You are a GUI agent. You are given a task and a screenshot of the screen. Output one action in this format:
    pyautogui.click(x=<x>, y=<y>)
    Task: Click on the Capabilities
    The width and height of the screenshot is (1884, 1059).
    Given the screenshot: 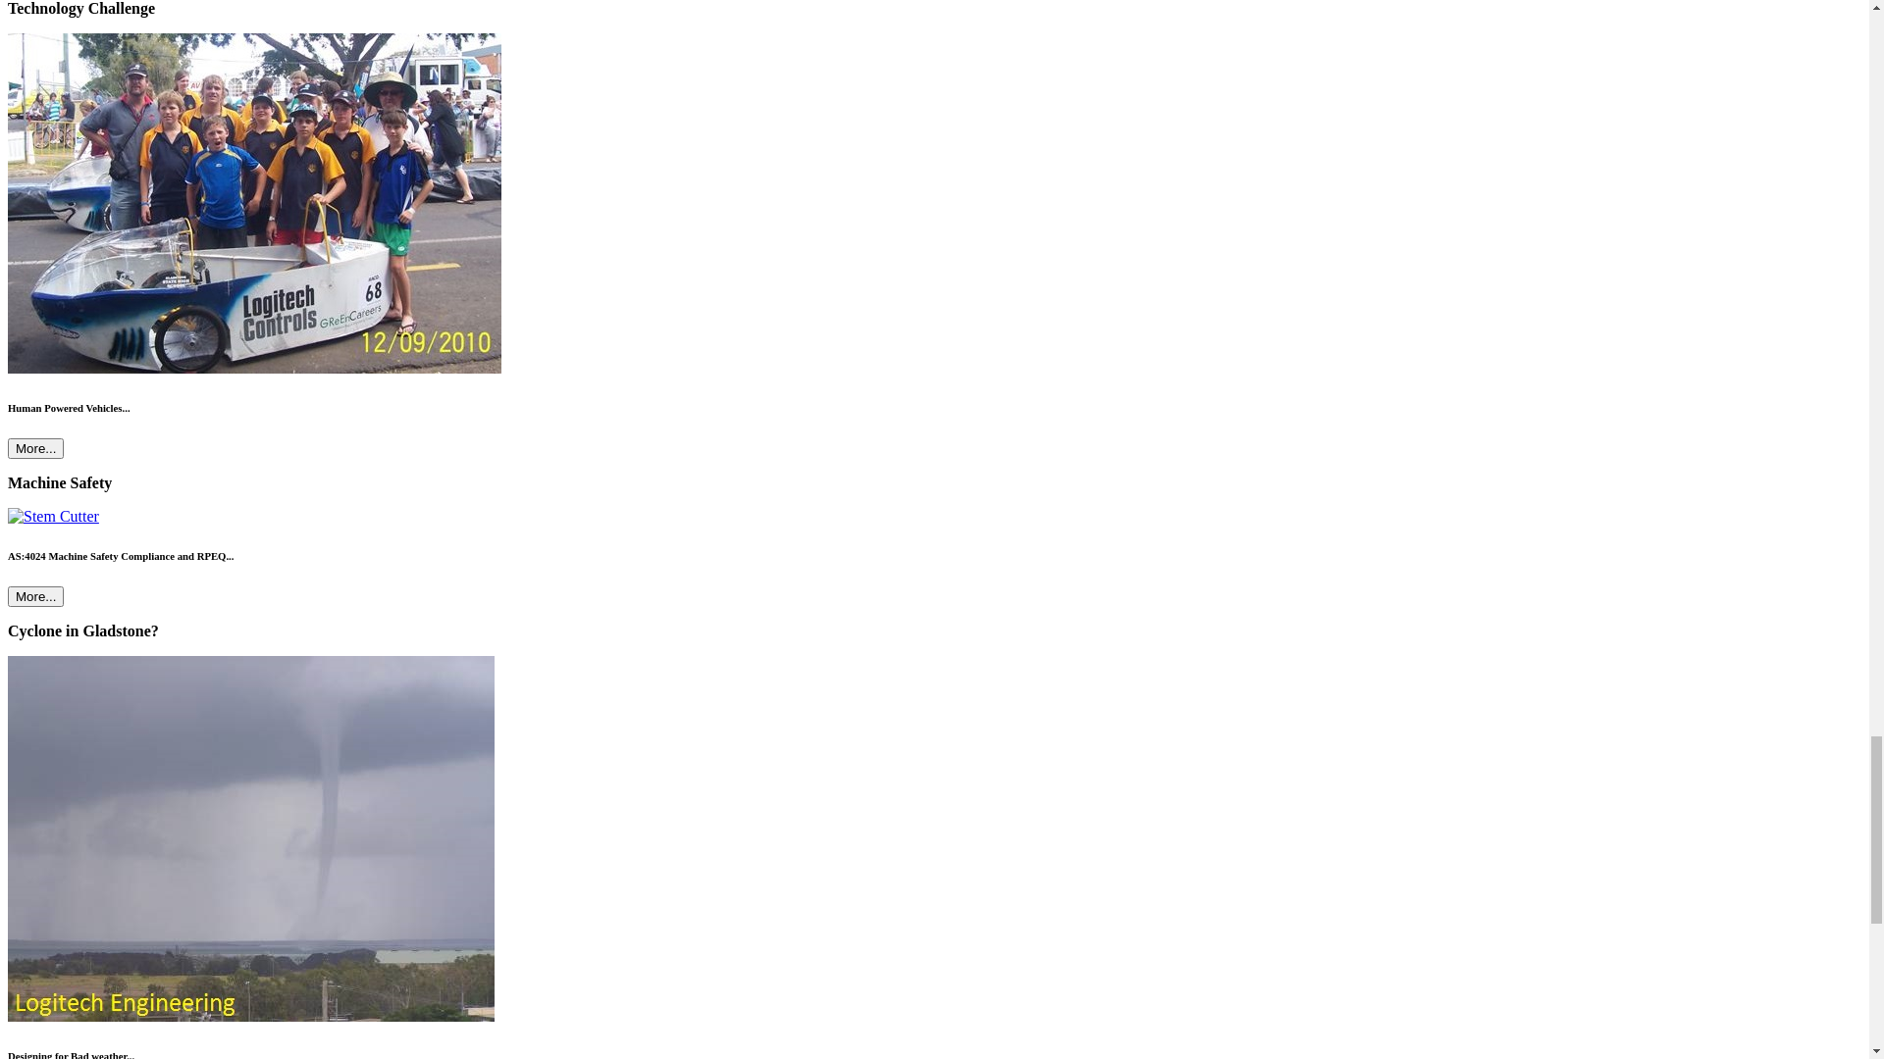 What is the action you would take?
    pyautogui.click(x=84, y=210)
    